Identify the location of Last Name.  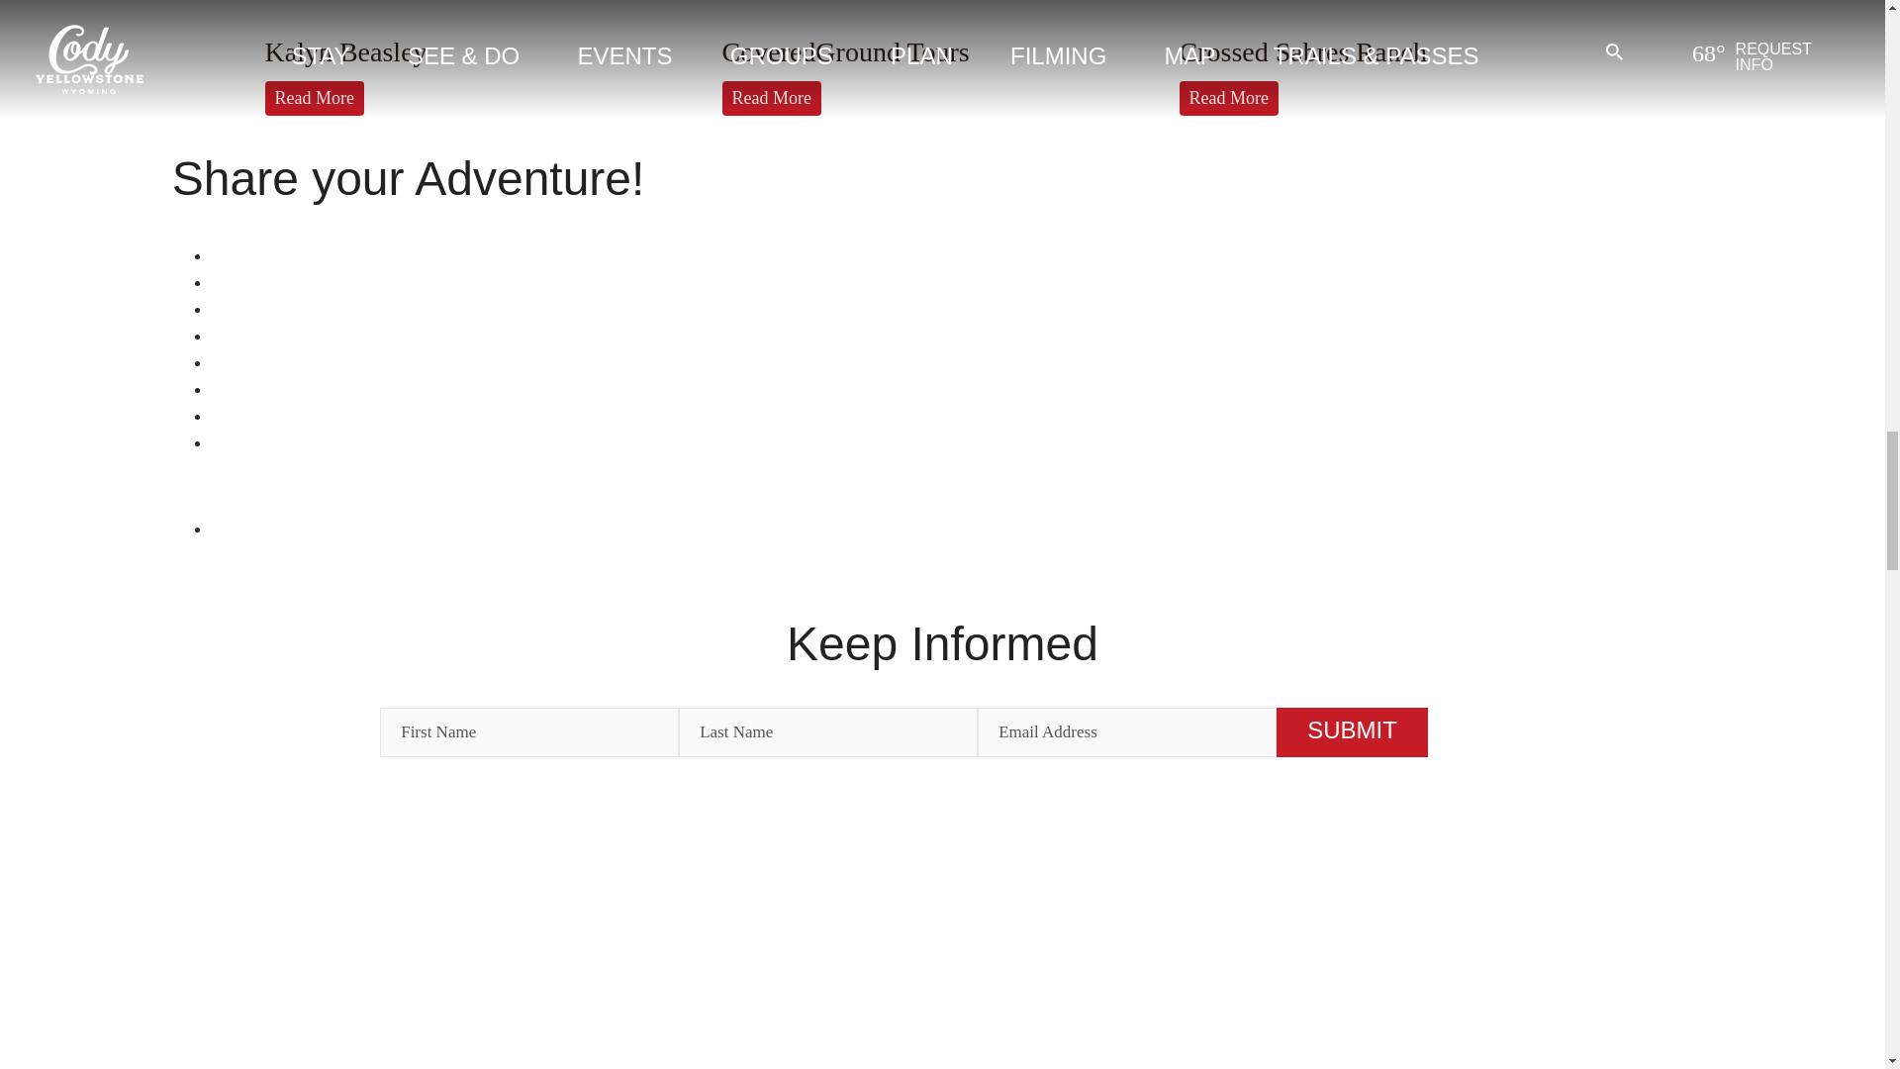
(827, 731).